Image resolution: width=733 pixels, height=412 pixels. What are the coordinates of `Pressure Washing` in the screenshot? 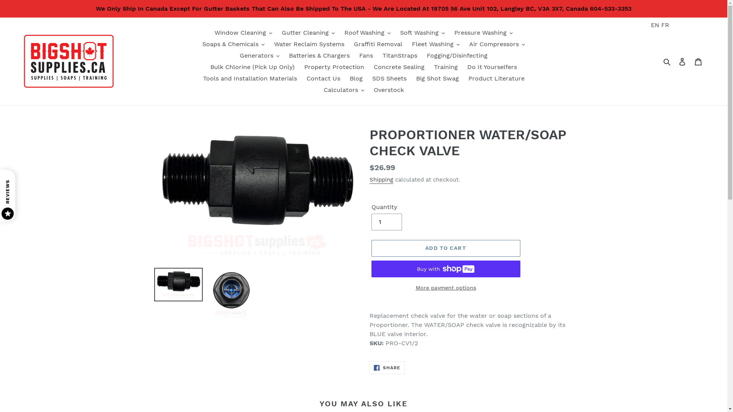 It's located at (483, 33).